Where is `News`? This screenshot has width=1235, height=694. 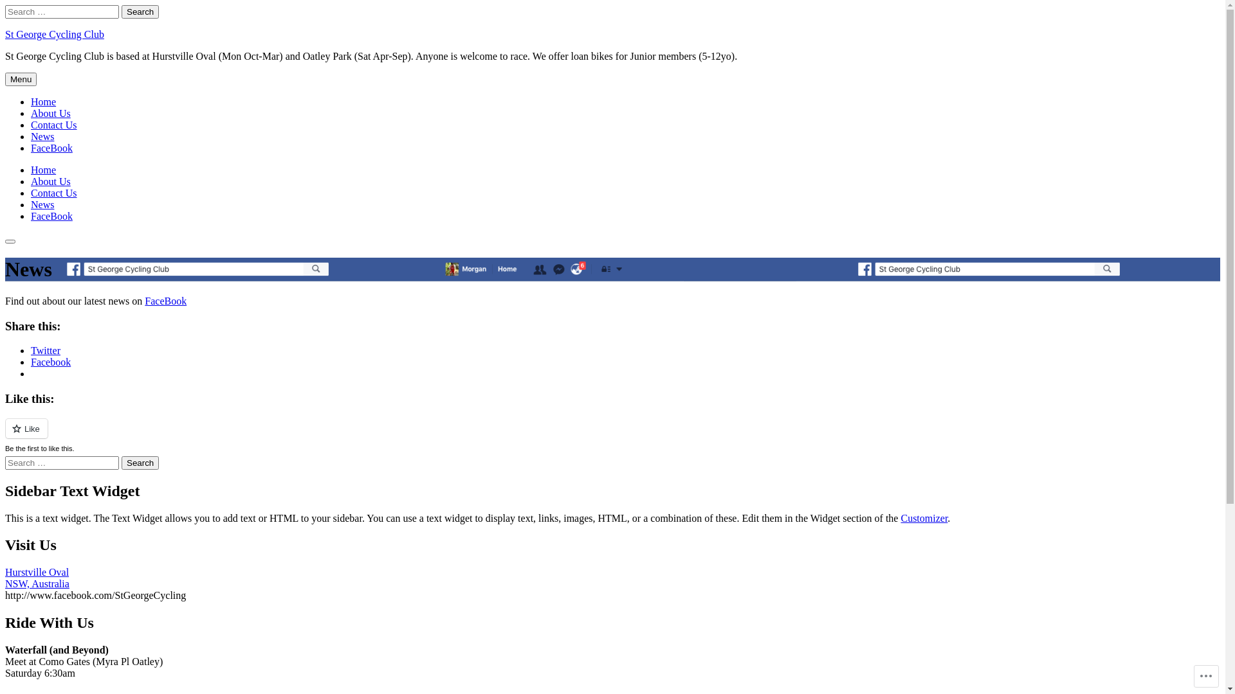 News is located at coordinates (42, 204).